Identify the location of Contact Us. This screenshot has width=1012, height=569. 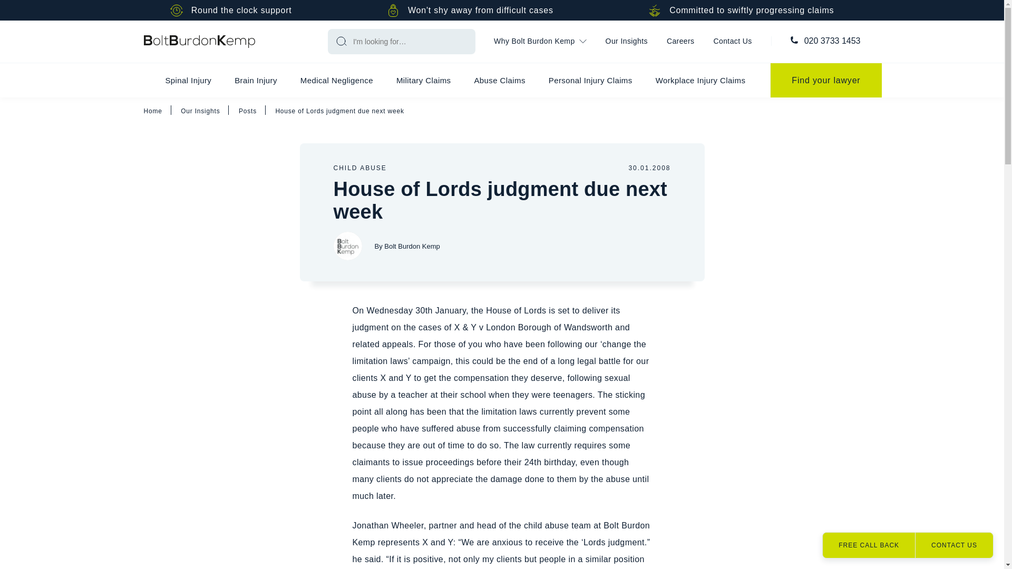
(733, 42).